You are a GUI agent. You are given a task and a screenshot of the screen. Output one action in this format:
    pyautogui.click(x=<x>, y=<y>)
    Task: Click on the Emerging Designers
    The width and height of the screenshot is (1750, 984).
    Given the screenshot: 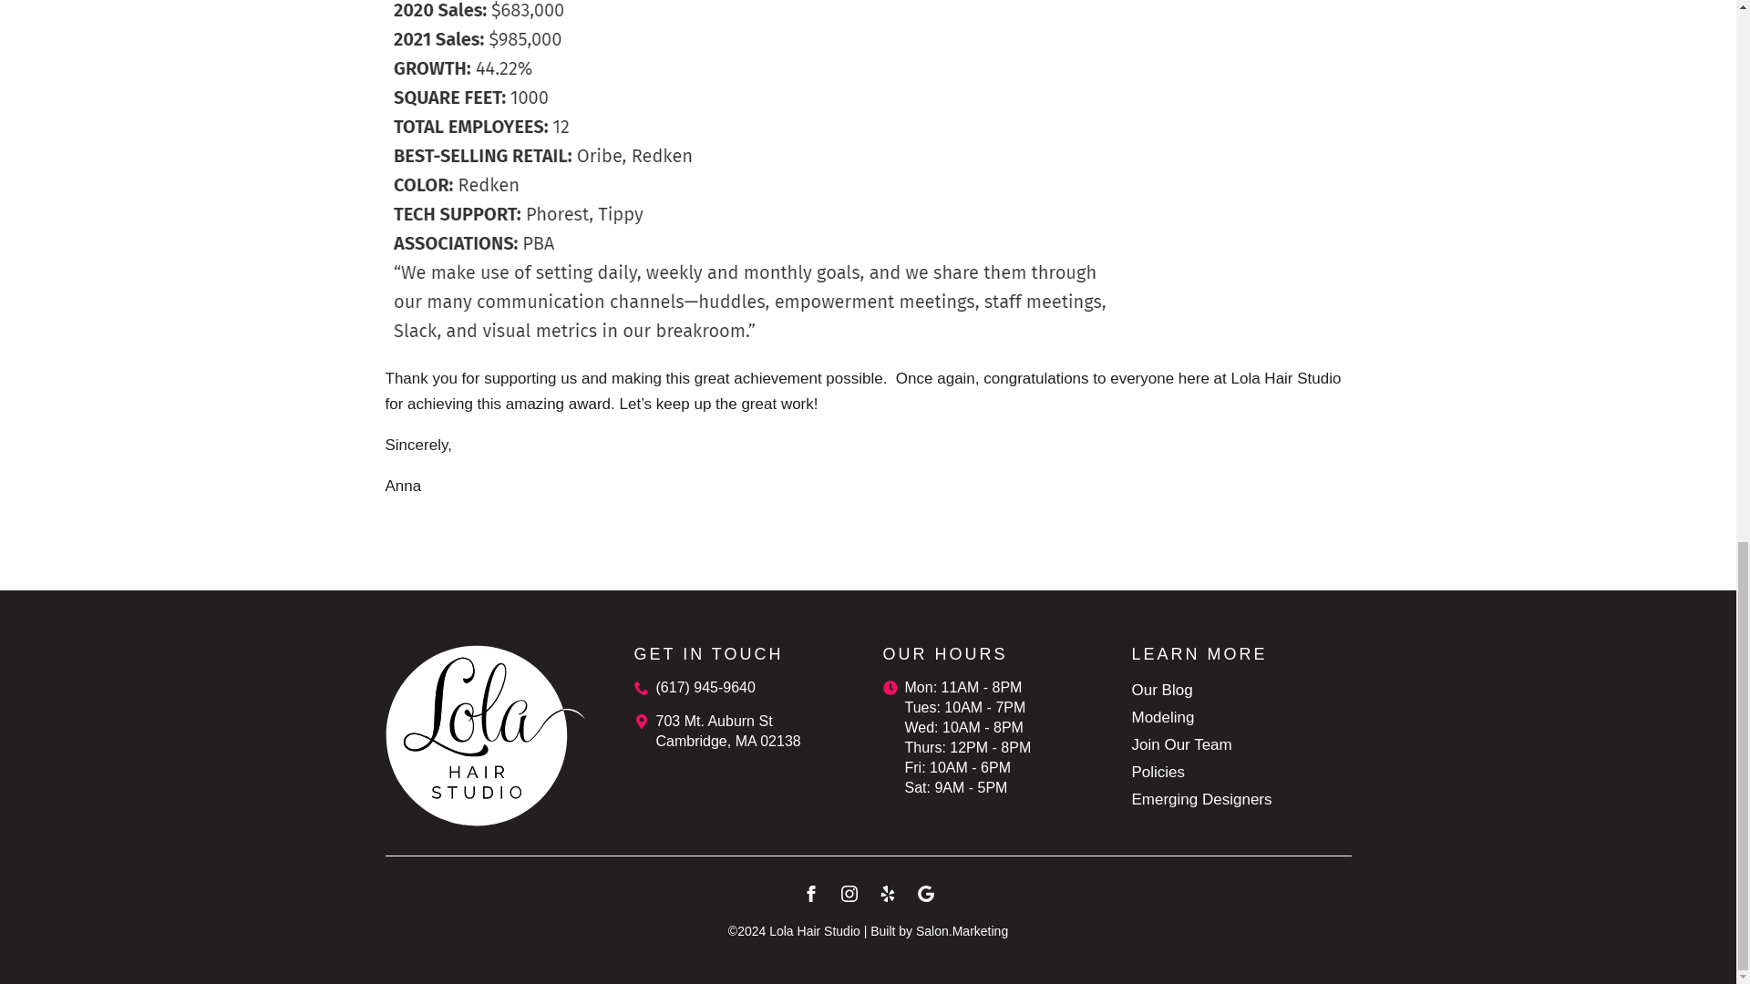 What is the action you would take?
    pyautogui.click(x=1201, y=800)
    